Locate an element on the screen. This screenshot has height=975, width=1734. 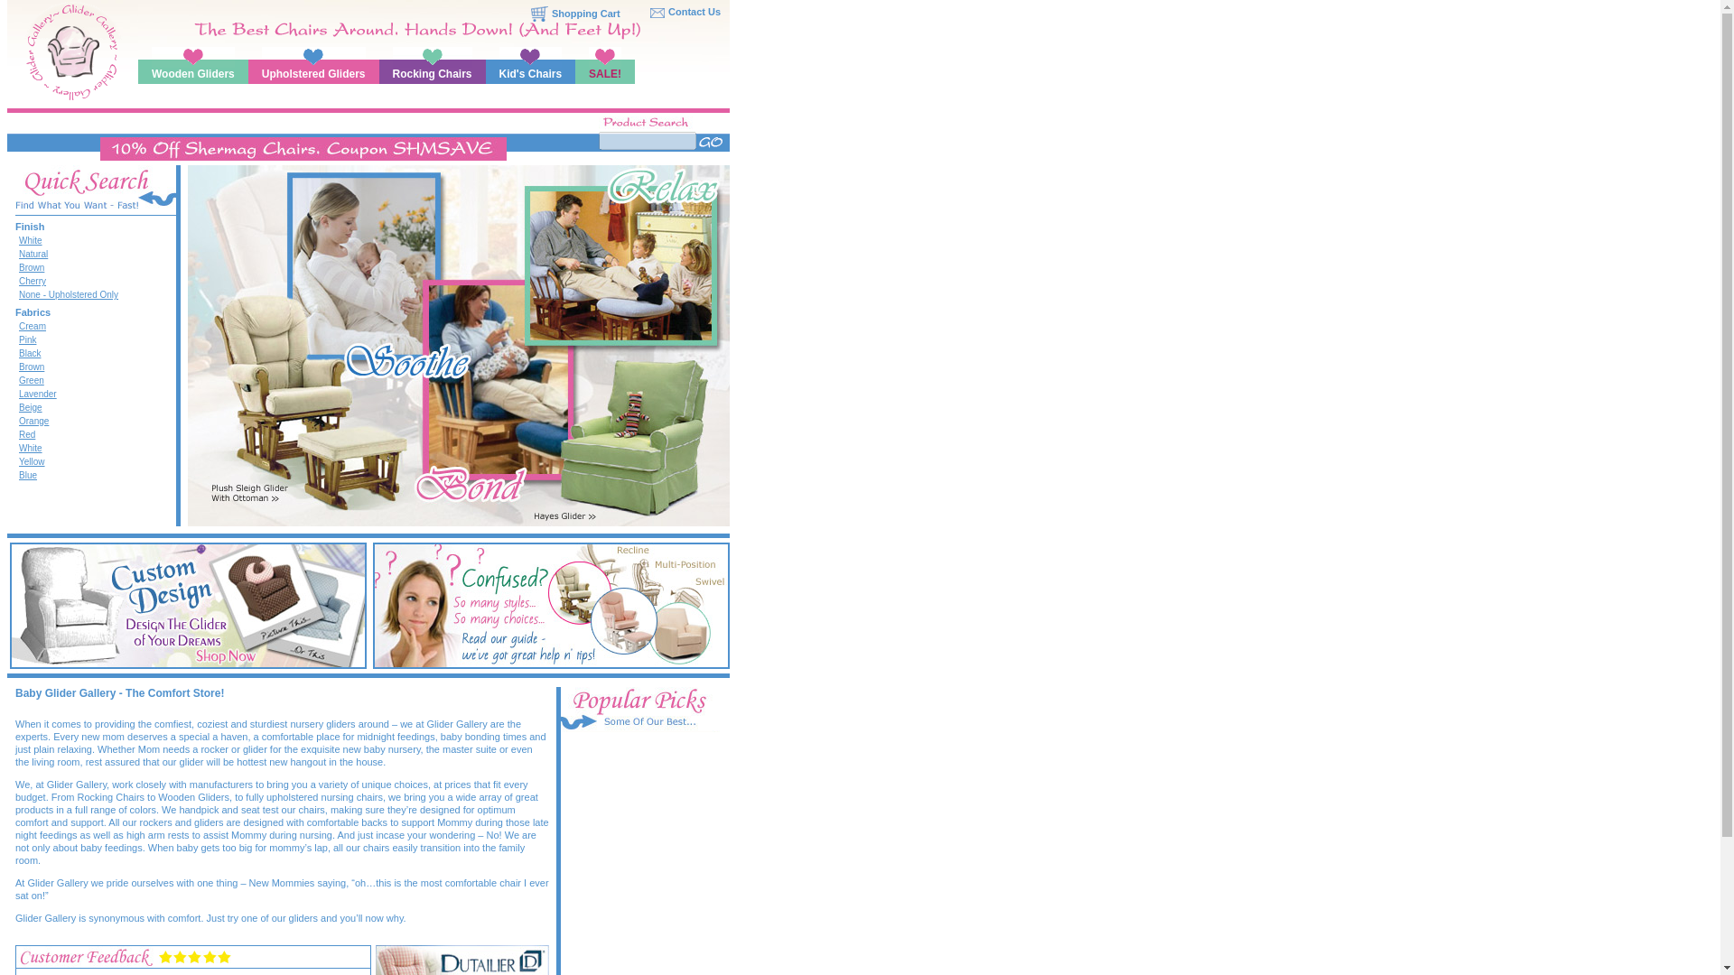
Green is located at coordinates (32, 379).